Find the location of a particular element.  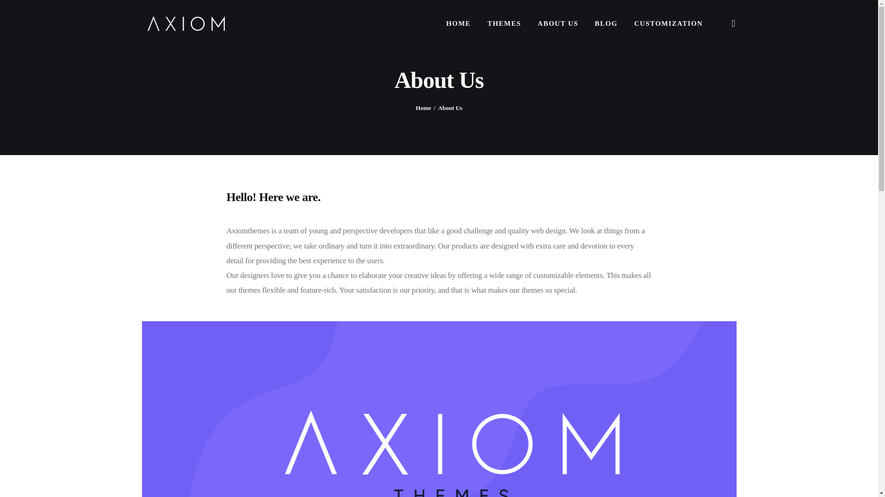

Home is located at coordinates (423, 108).